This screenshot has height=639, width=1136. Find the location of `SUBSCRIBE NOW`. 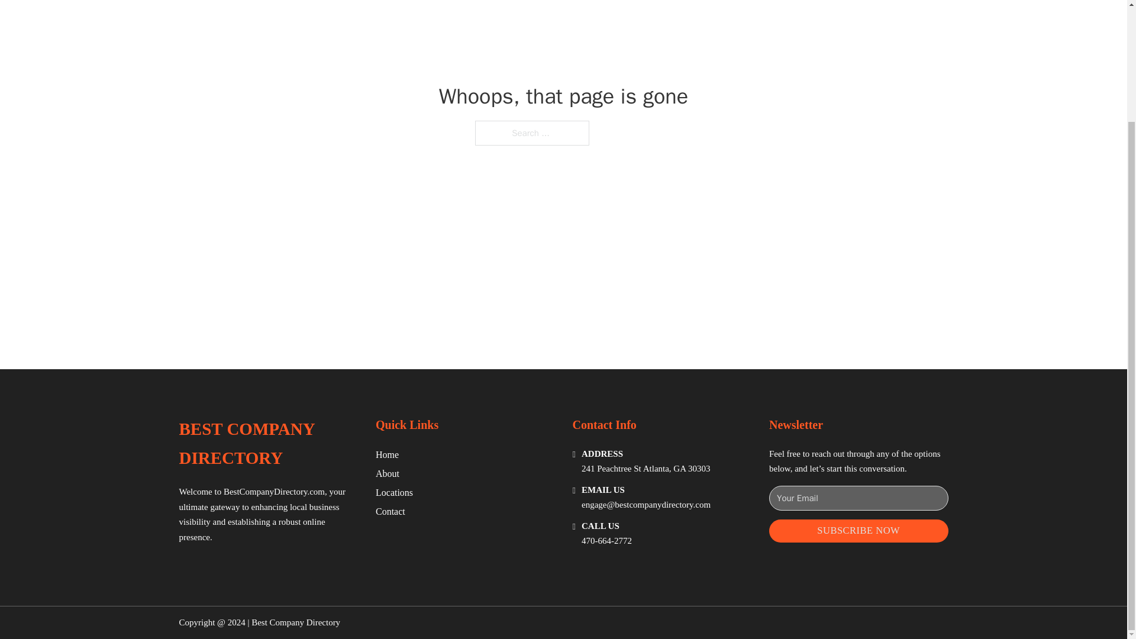

SUBSCRIBE NOW is located at coordinates (859, 531).